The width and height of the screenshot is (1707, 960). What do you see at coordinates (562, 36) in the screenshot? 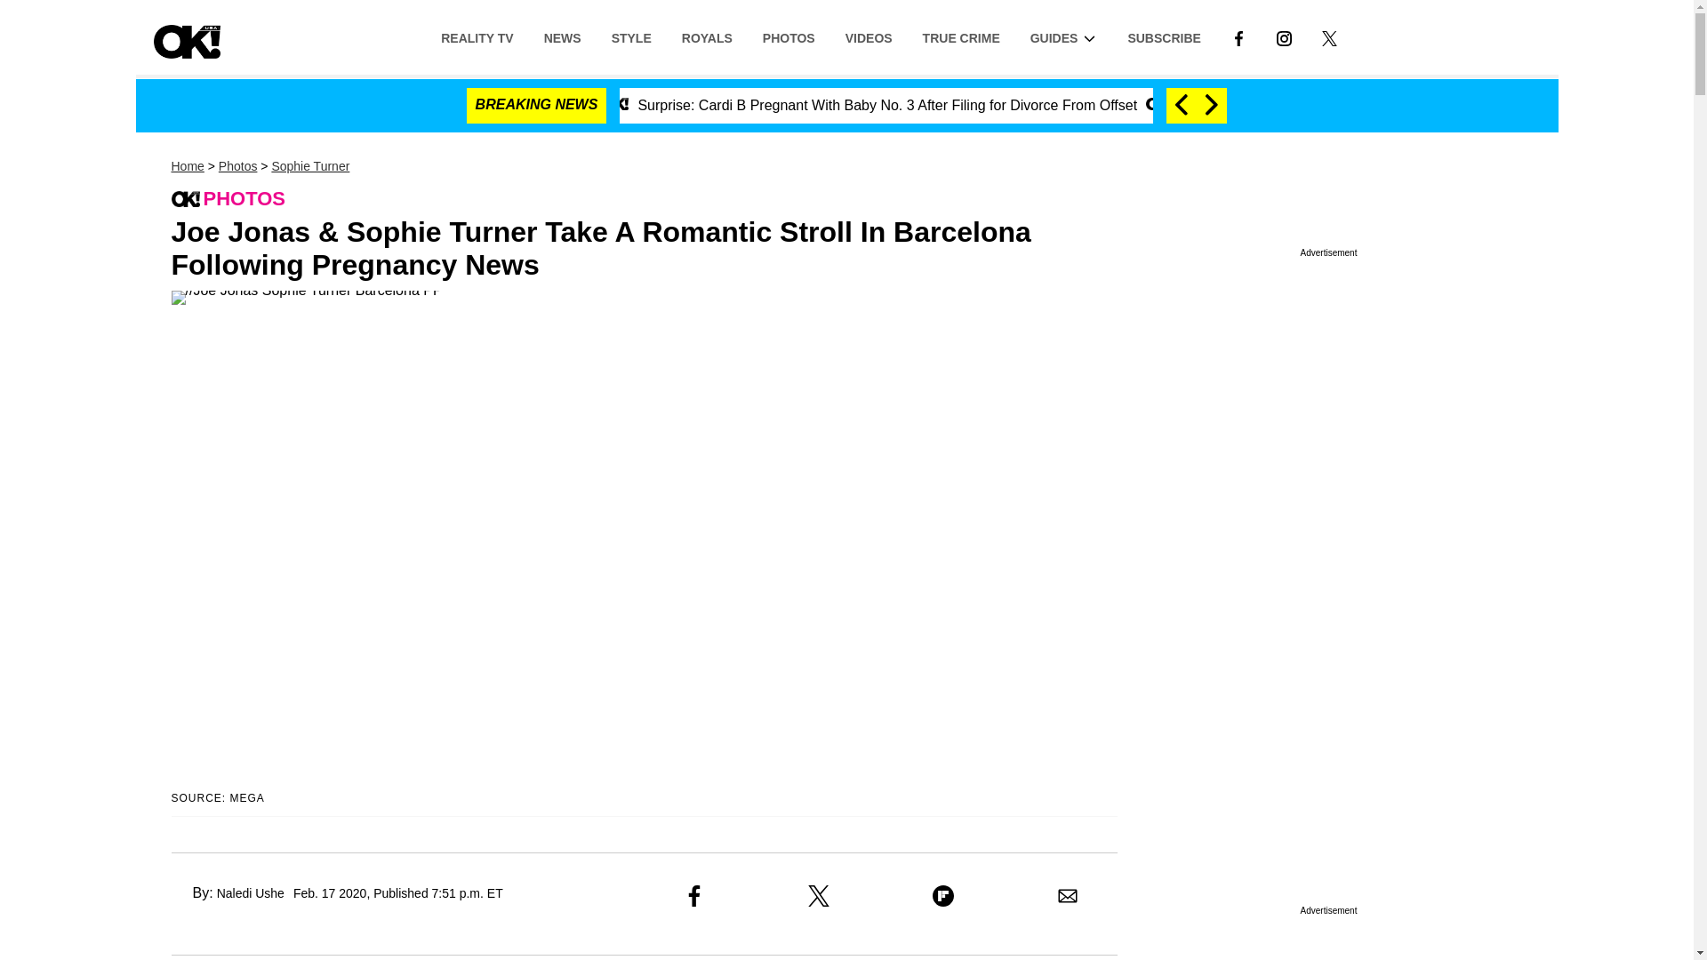
I see `NEWS` at bounding box center [562, 36].